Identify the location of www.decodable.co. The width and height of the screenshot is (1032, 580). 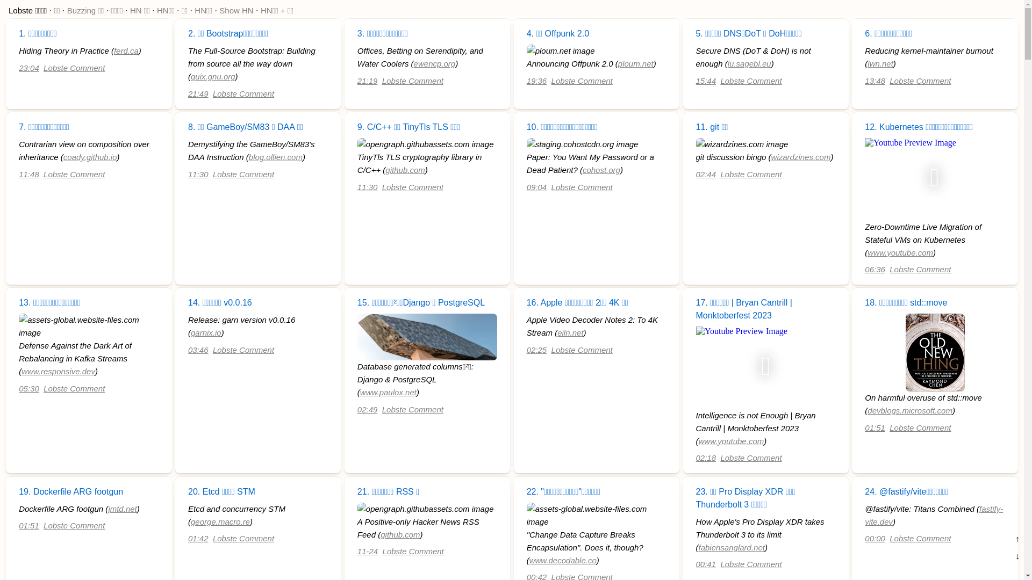
(563, 561).